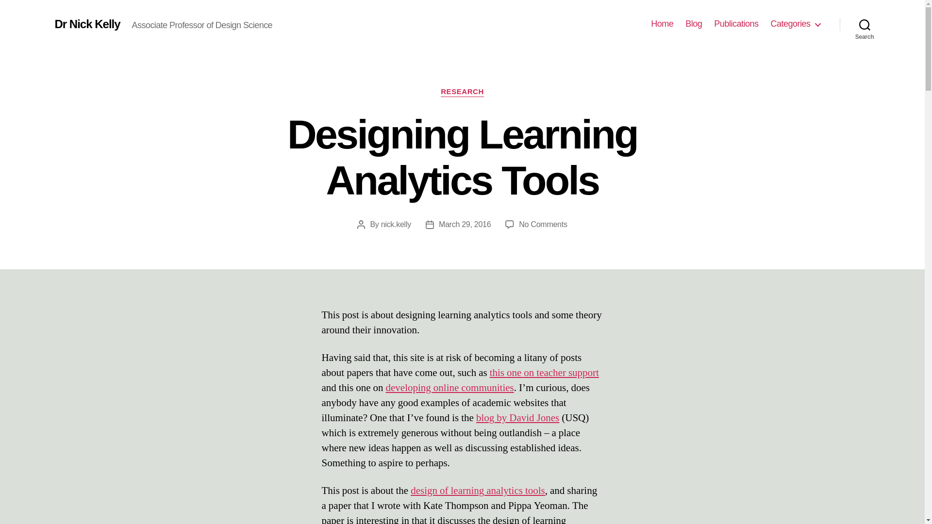  What do you see at coordinates (449, 388) in the screenshot?
I see `developing online communities` at bounding box center [449, 388].